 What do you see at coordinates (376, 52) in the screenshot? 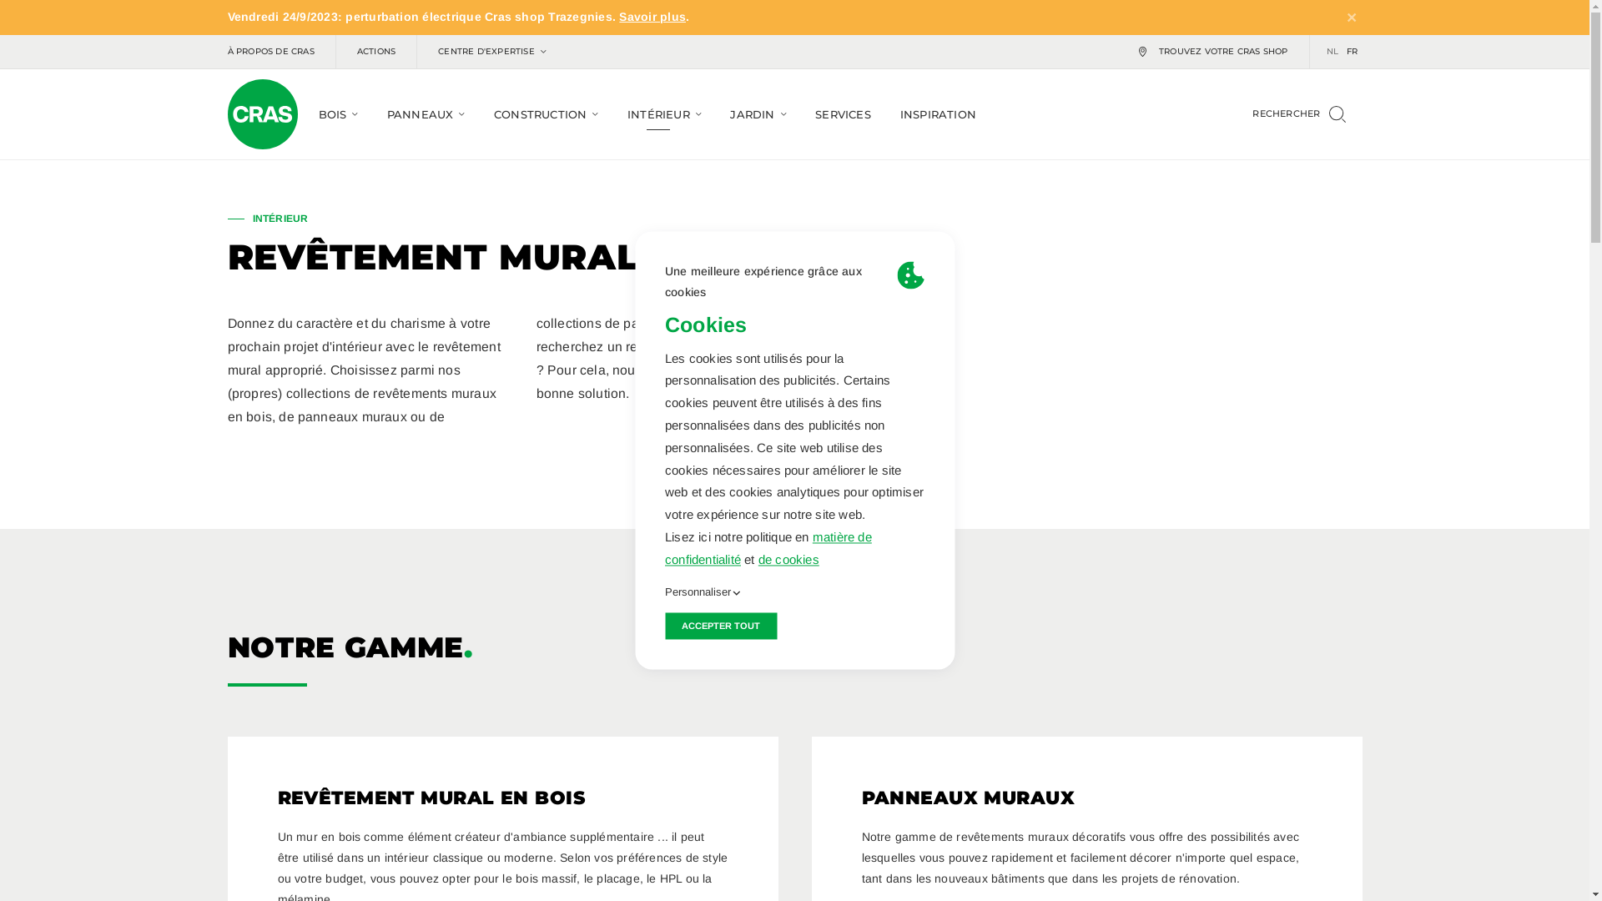
I see `ACTIONS` at bounding box center [376, 52].